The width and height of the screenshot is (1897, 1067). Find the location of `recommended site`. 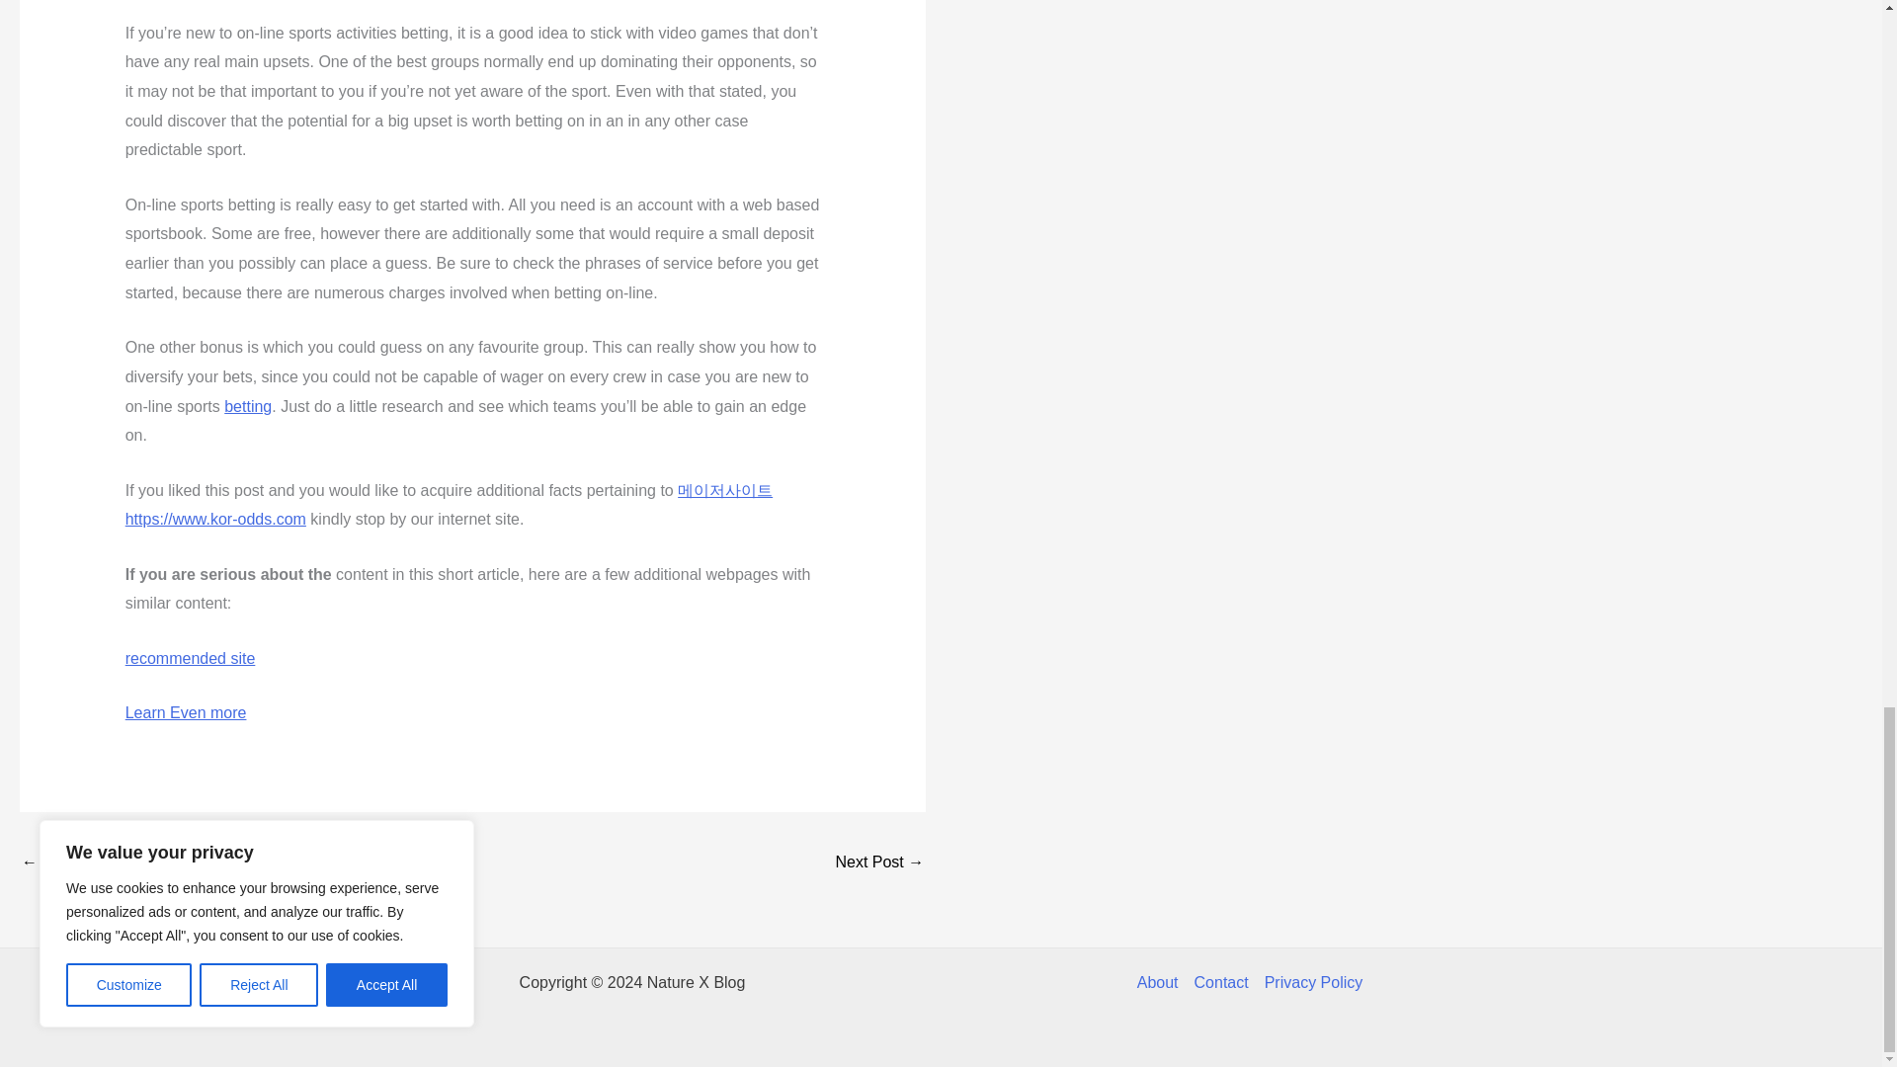

recommended site is located at coordinates (190, 658).